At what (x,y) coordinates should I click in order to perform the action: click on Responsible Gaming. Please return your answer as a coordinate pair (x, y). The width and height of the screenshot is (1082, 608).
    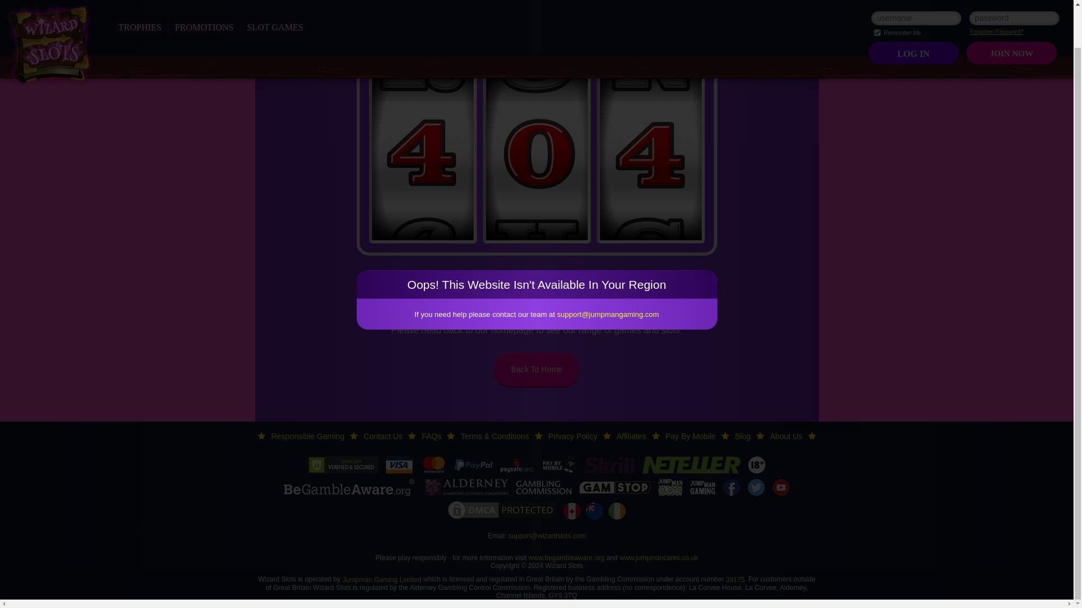
    Looking at the image, I should click on (308, 436).